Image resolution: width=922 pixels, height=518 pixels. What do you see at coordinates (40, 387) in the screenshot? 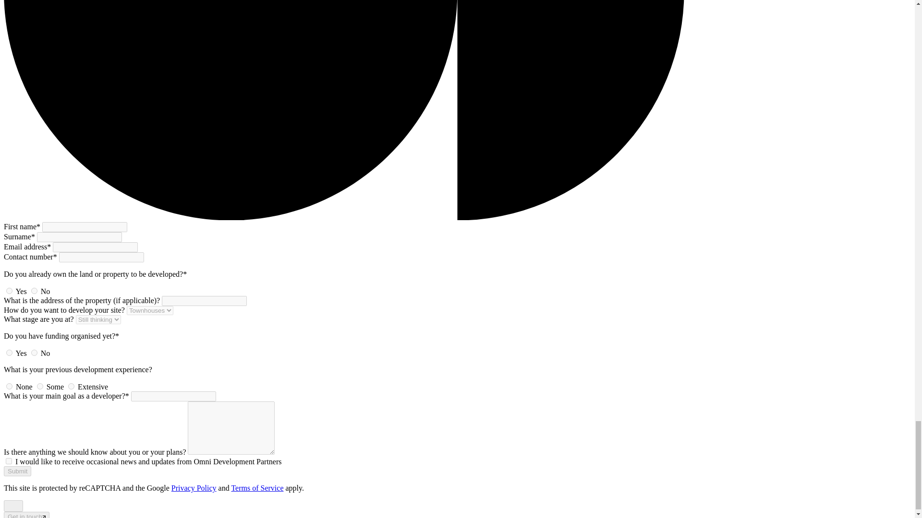
I see `Some` at bounding box center [40, 387].